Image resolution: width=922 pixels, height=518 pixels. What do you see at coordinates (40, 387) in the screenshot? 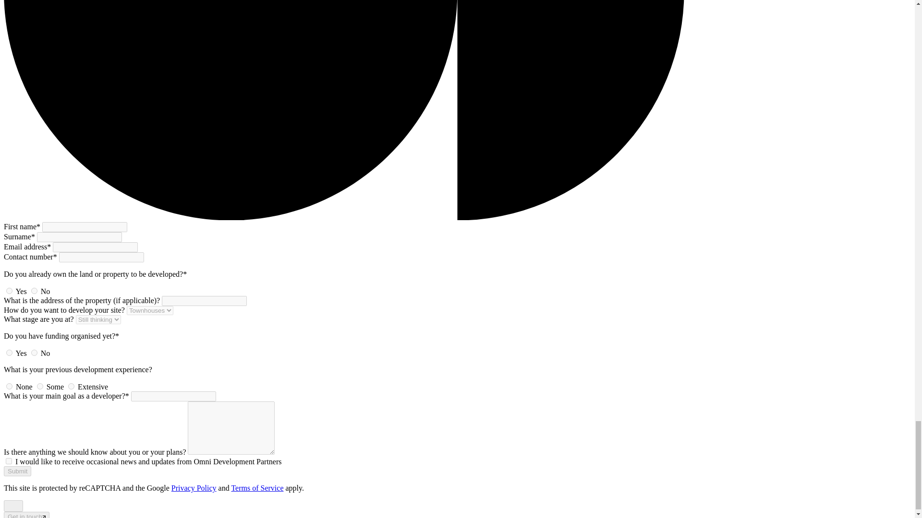
I see `Some` at bounding box center [40, 387].